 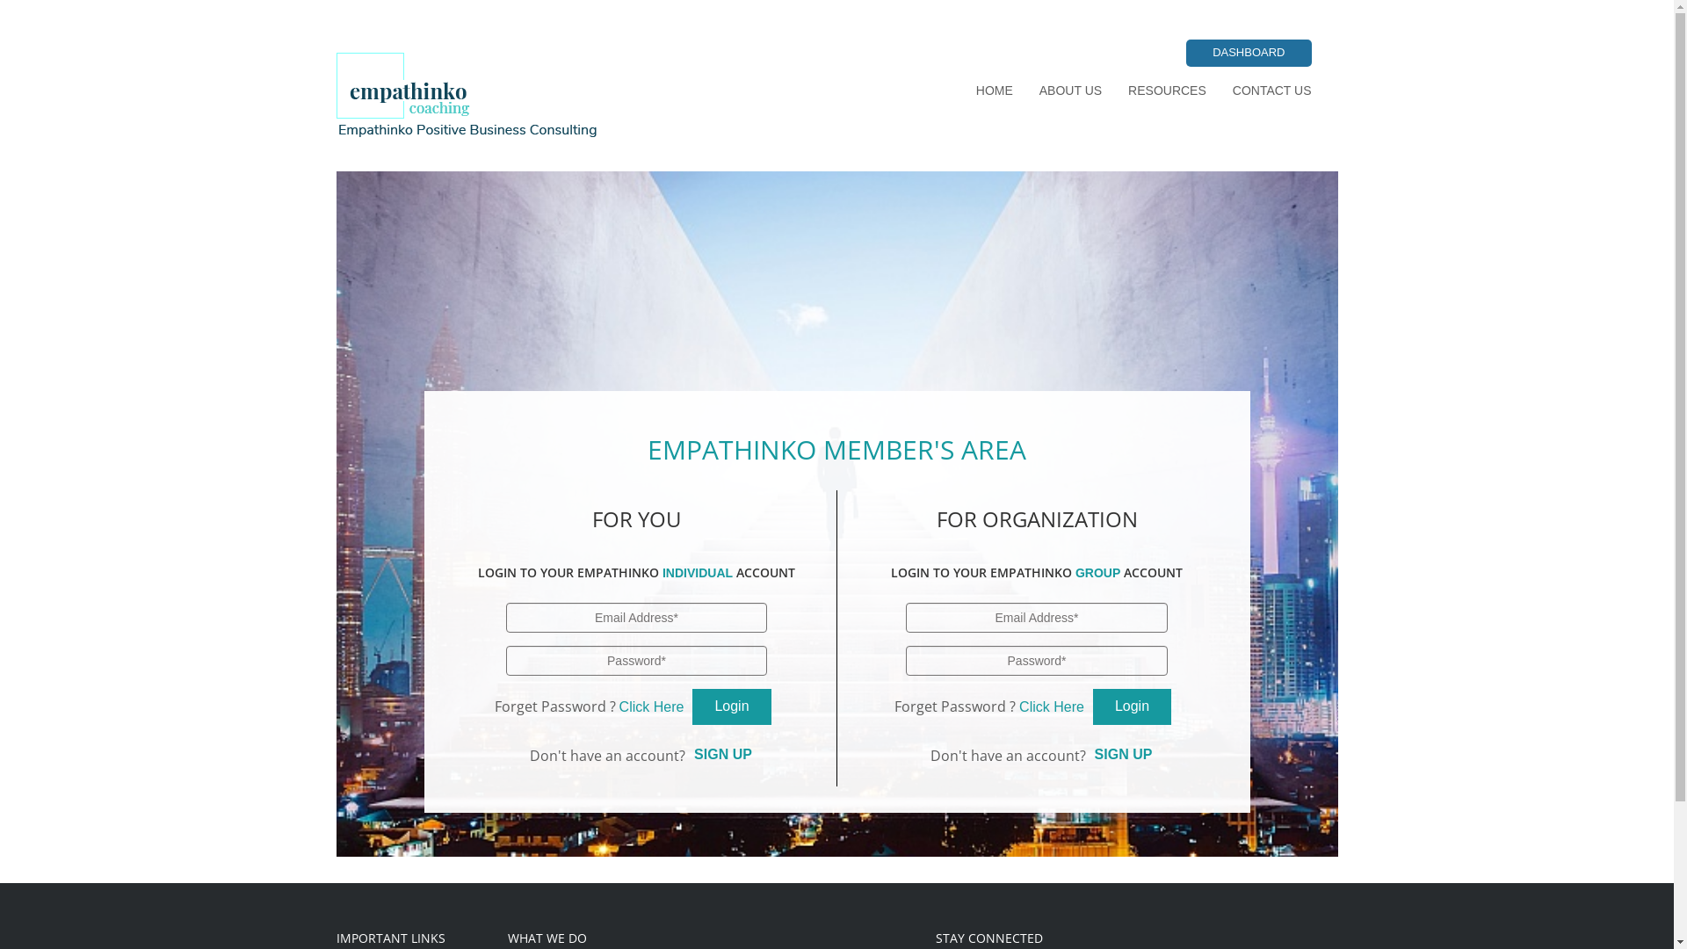 I want to click on CONTACT US, so click(x=1272, y=92).